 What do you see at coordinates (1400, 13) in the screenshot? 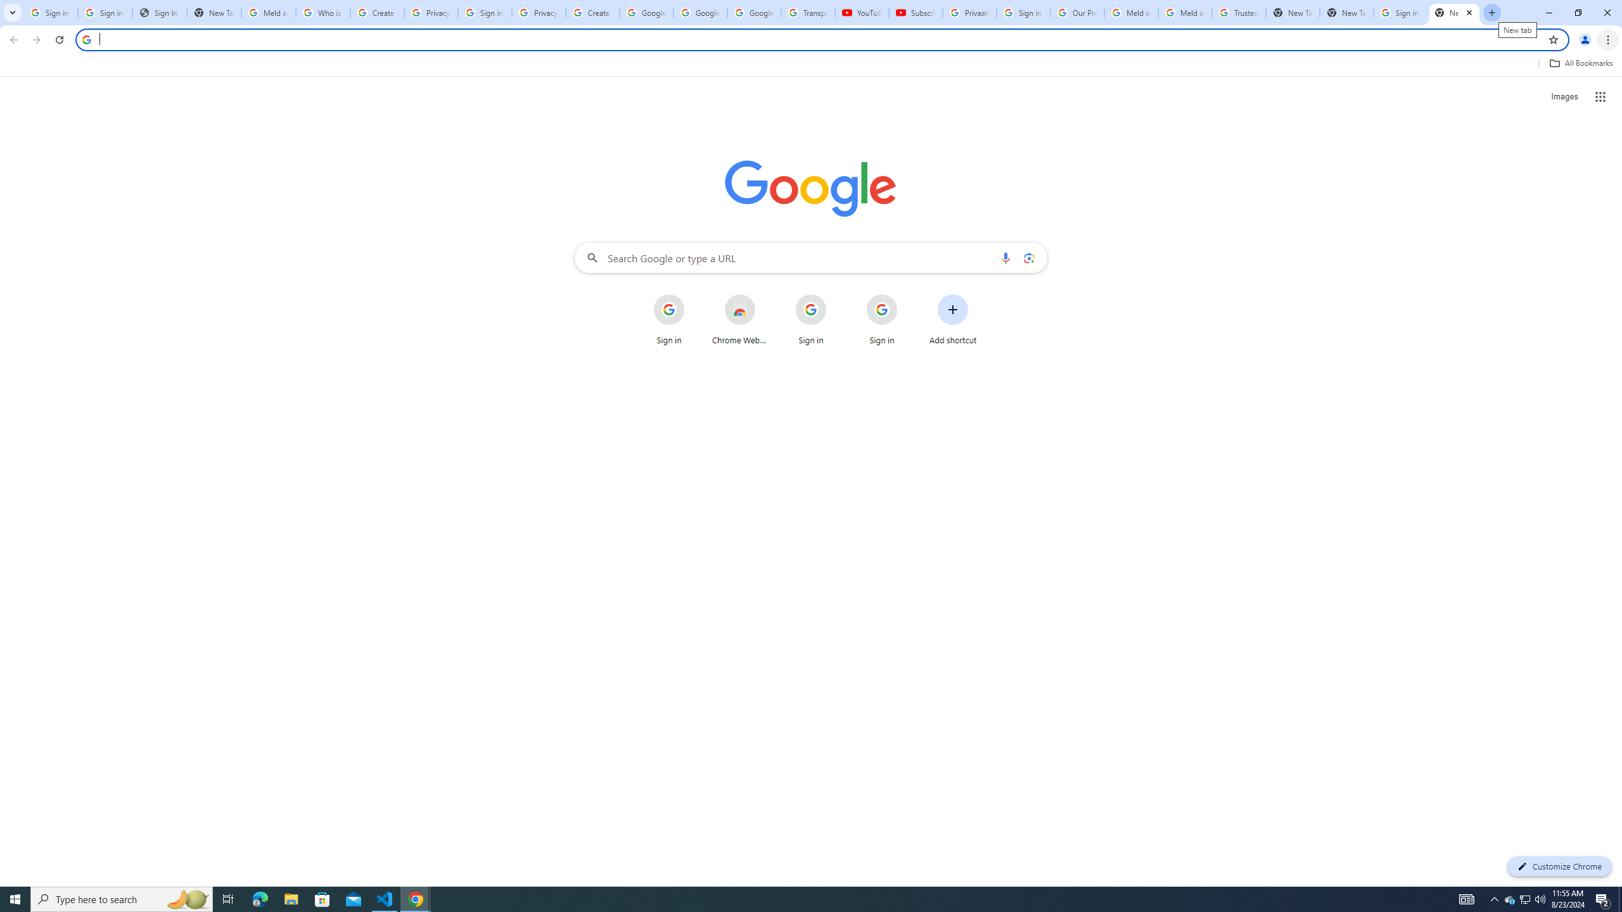
I see `Sign in - Google Accounts` at bounding box center [1400, 13].